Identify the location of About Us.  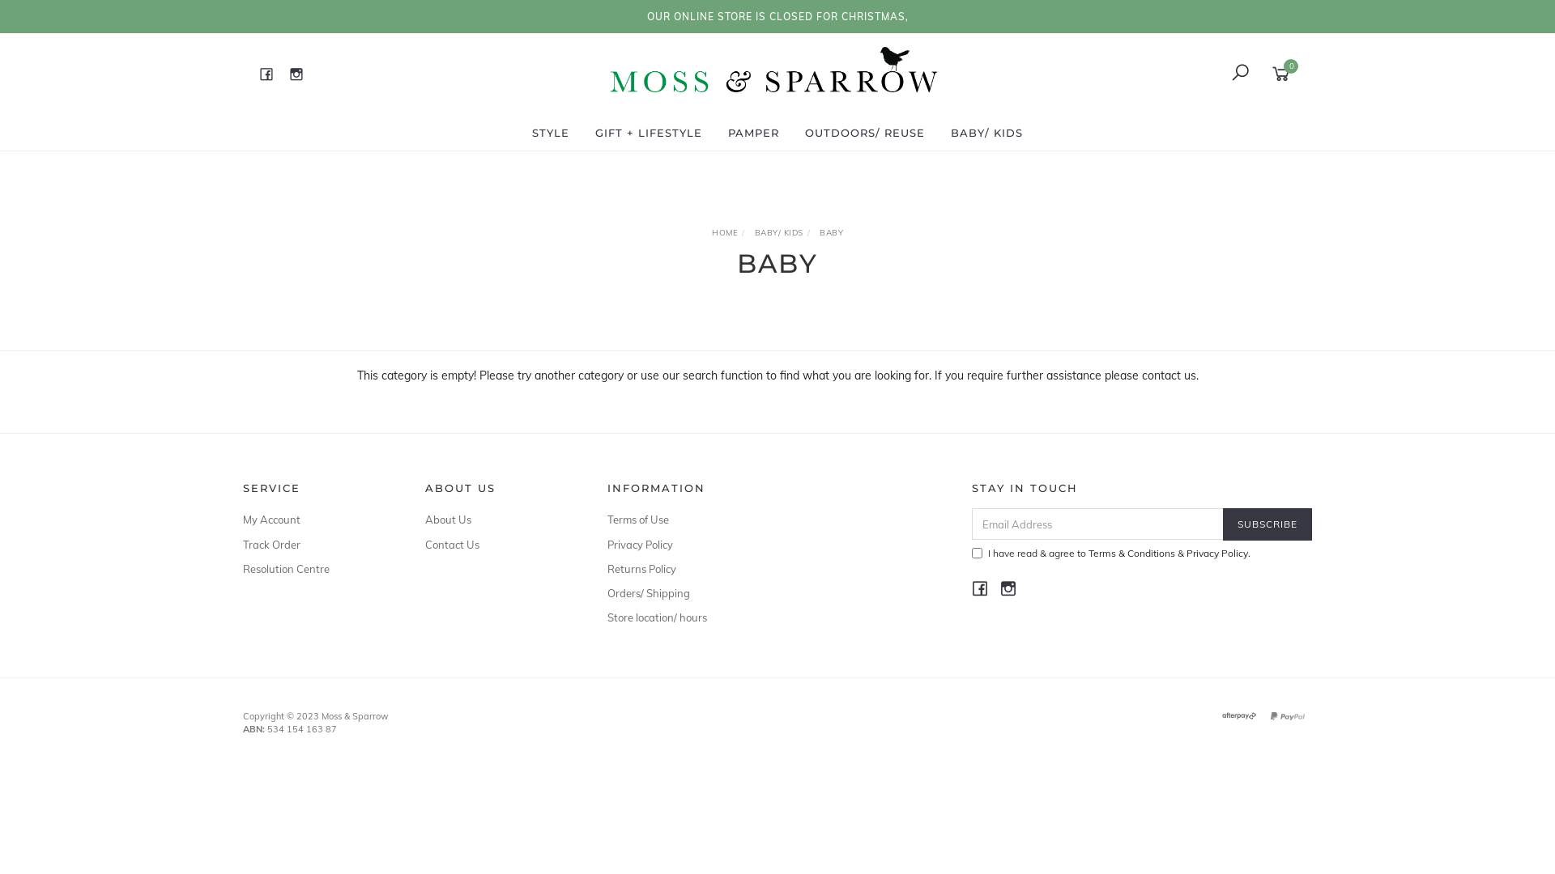
(498, 520).